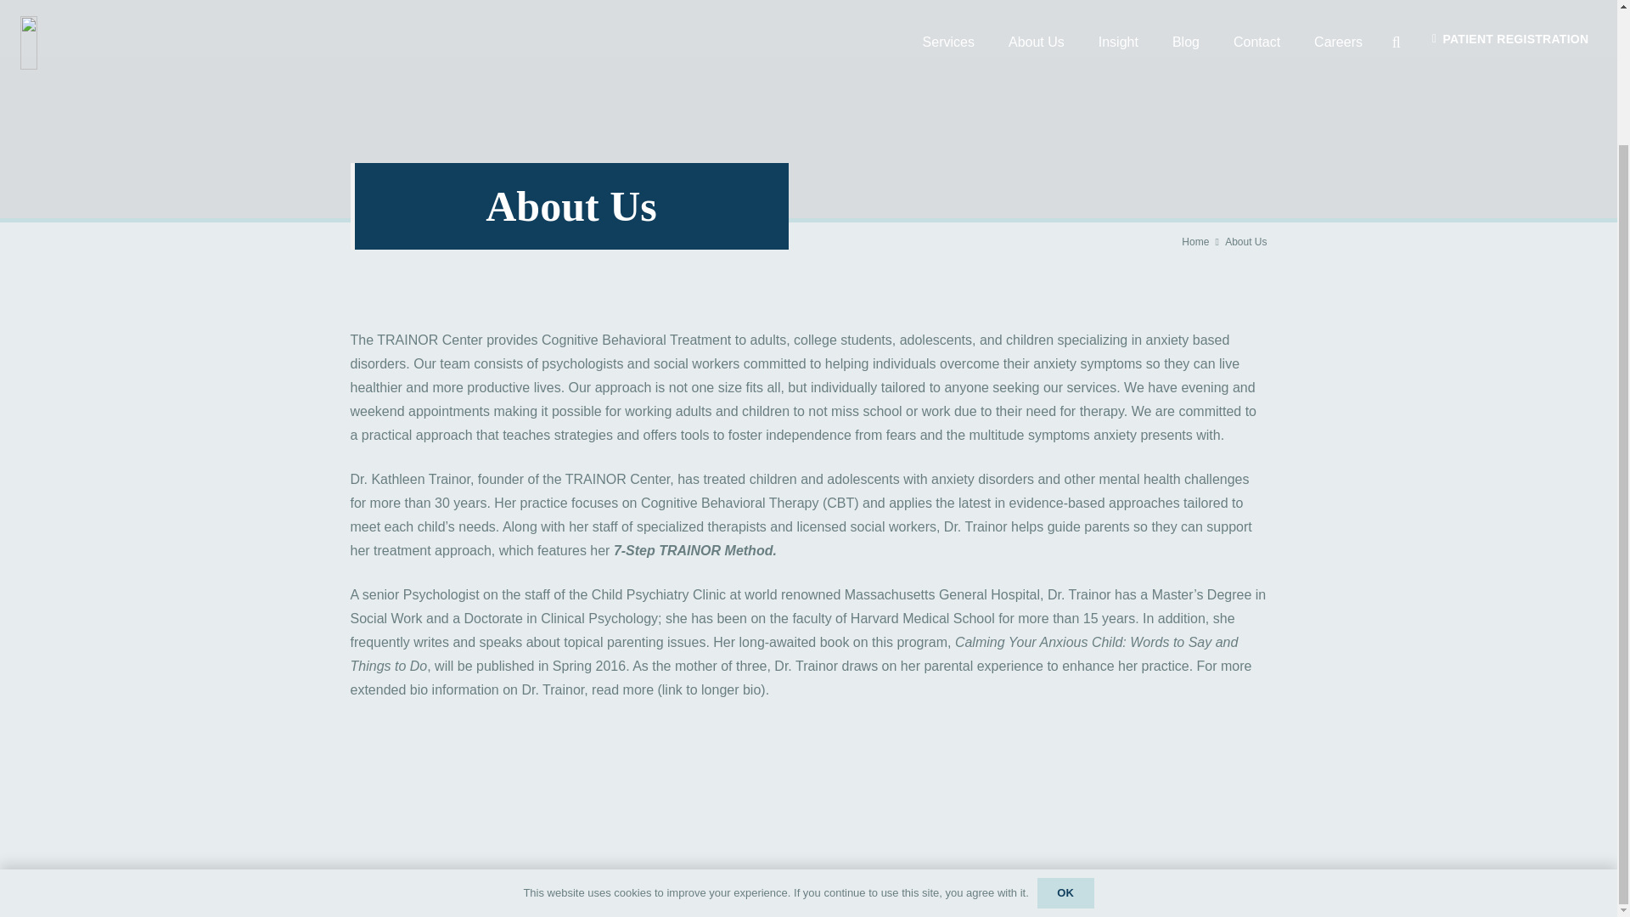 This screenshot has width=1630, height=917. What do you see at coordinates (1065, 734) in the screenshot?
I see `OK` at bounding box center [1065, 734].